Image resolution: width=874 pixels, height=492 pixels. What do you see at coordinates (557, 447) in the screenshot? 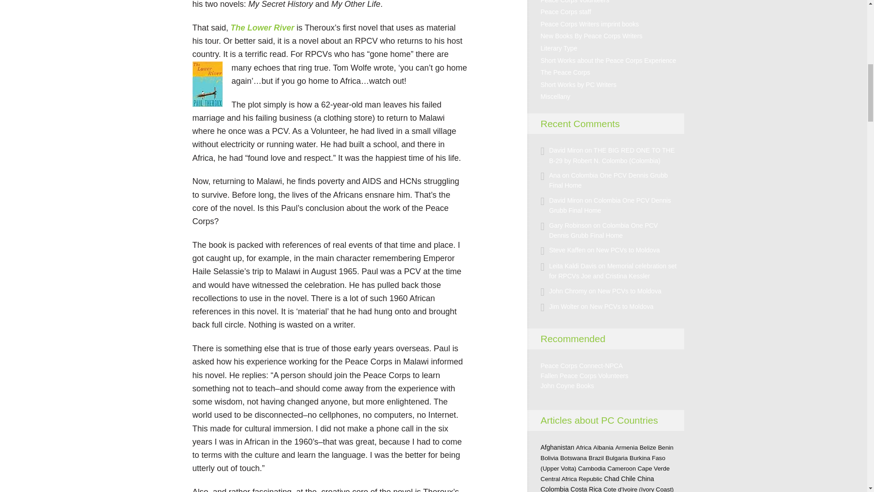
I see `21 topics` at bounding box center [557, 447].